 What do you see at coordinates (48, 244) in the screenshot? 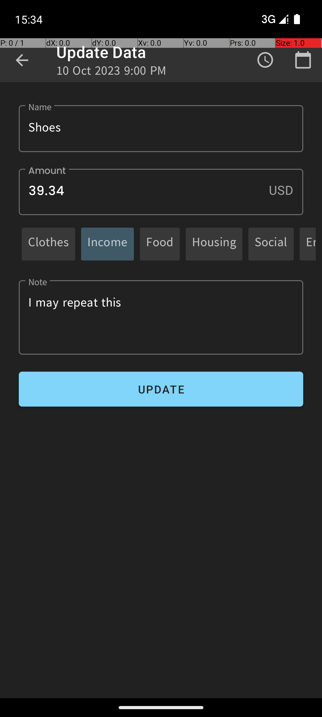
I see `Clothes` at bounding box center [48, 244].